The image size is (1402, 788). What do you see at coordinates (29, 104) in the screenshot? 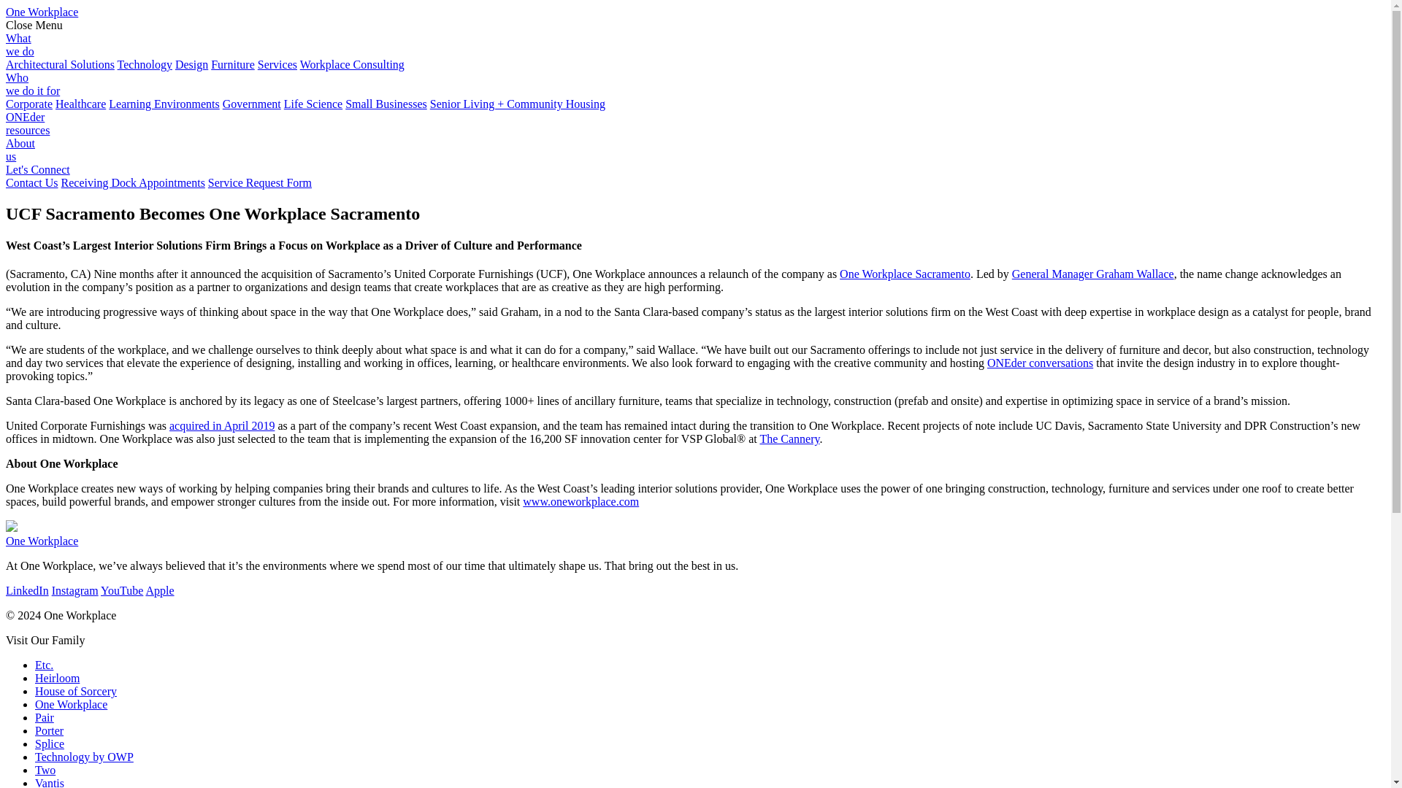
I see `Corporate` at bounding box center [29, 104].